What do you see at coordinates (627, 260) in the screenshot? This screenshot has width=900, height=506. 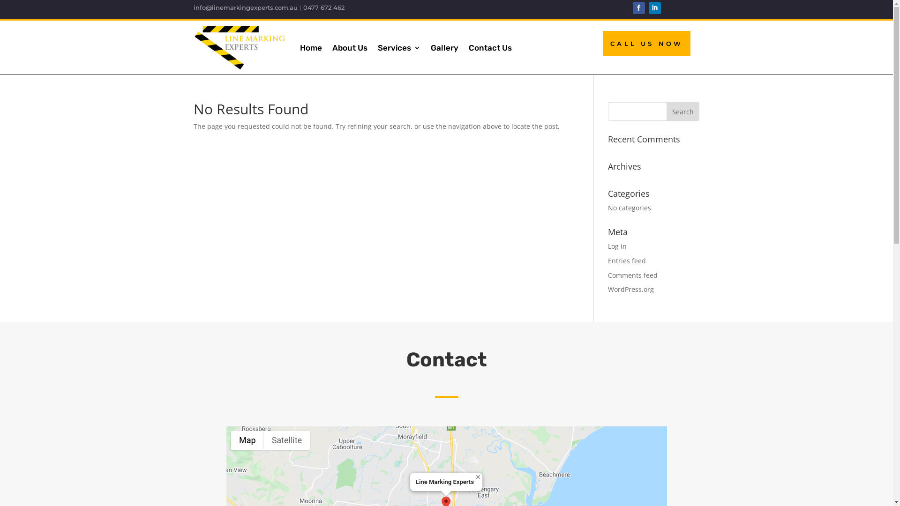 I see `Entries feed` at bounding box center [627, 260].